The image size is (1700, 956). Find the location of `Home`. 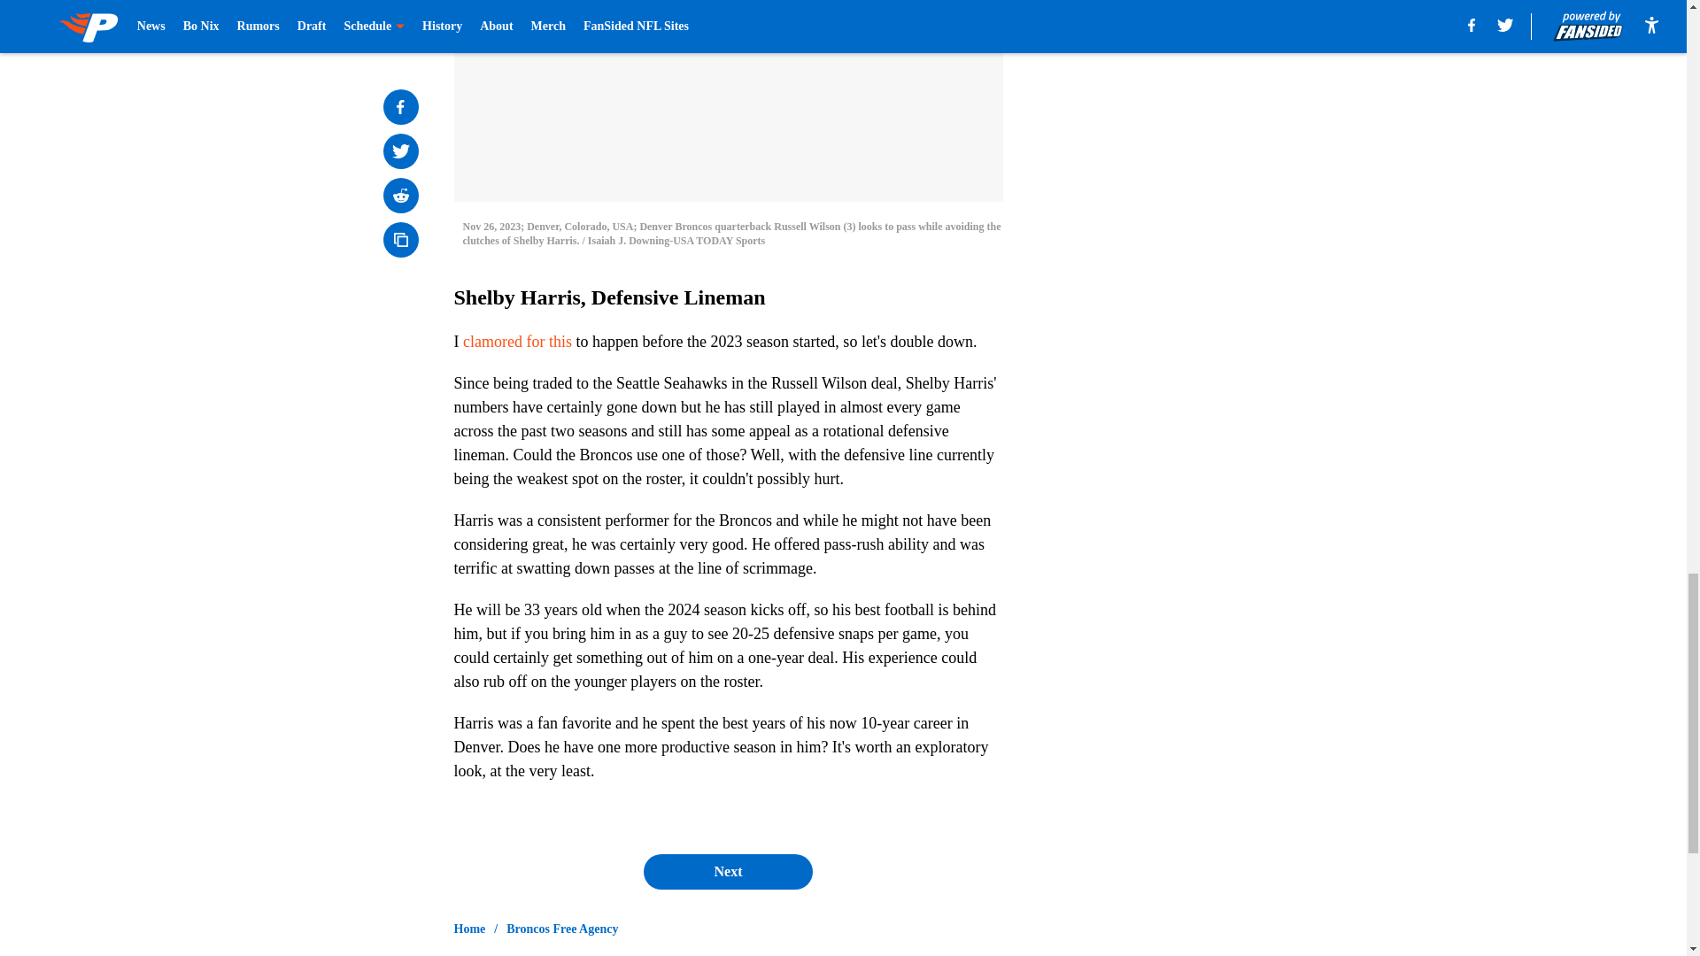

Home is located at coordinates (469, 929).